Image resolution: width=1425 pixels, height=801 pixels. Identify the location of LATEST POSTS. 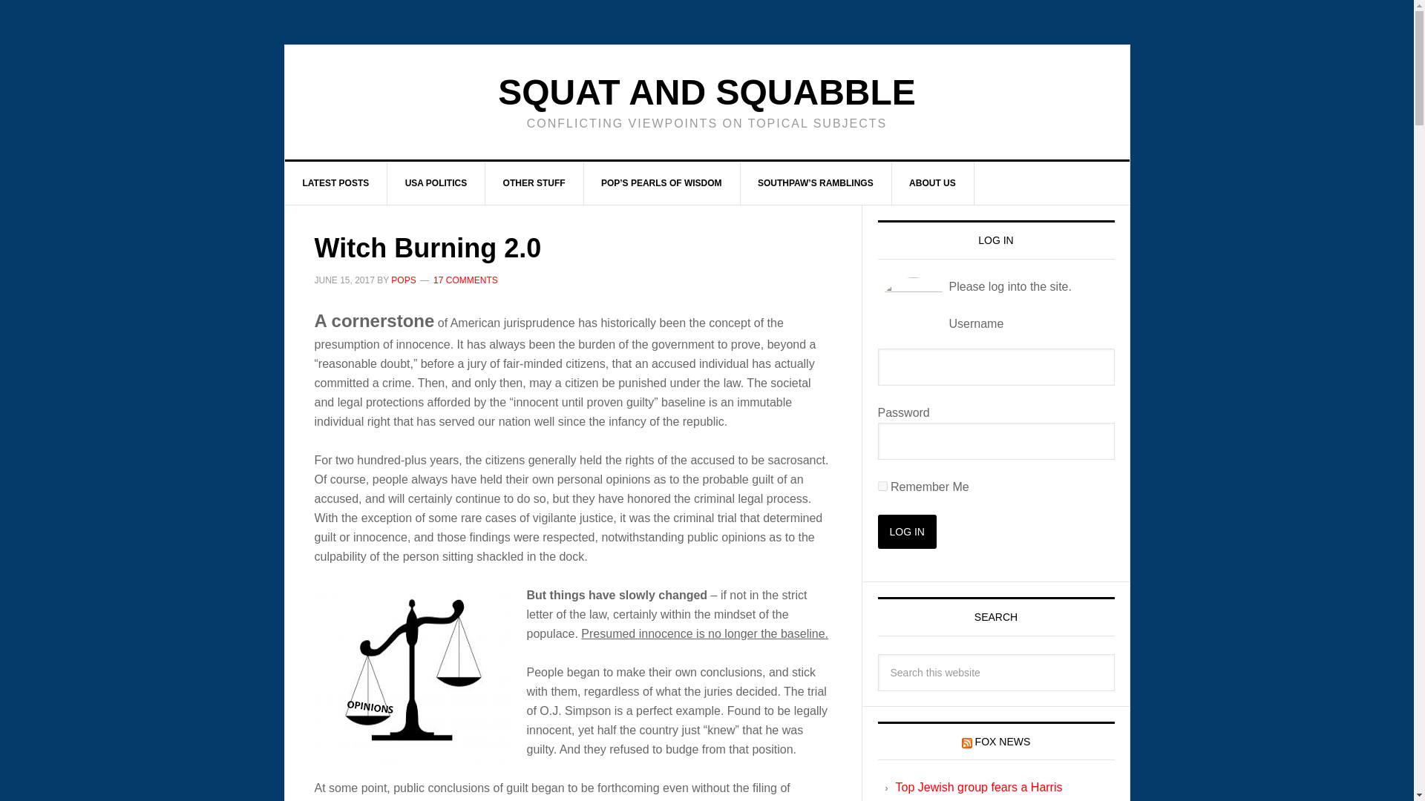
(336, 183).